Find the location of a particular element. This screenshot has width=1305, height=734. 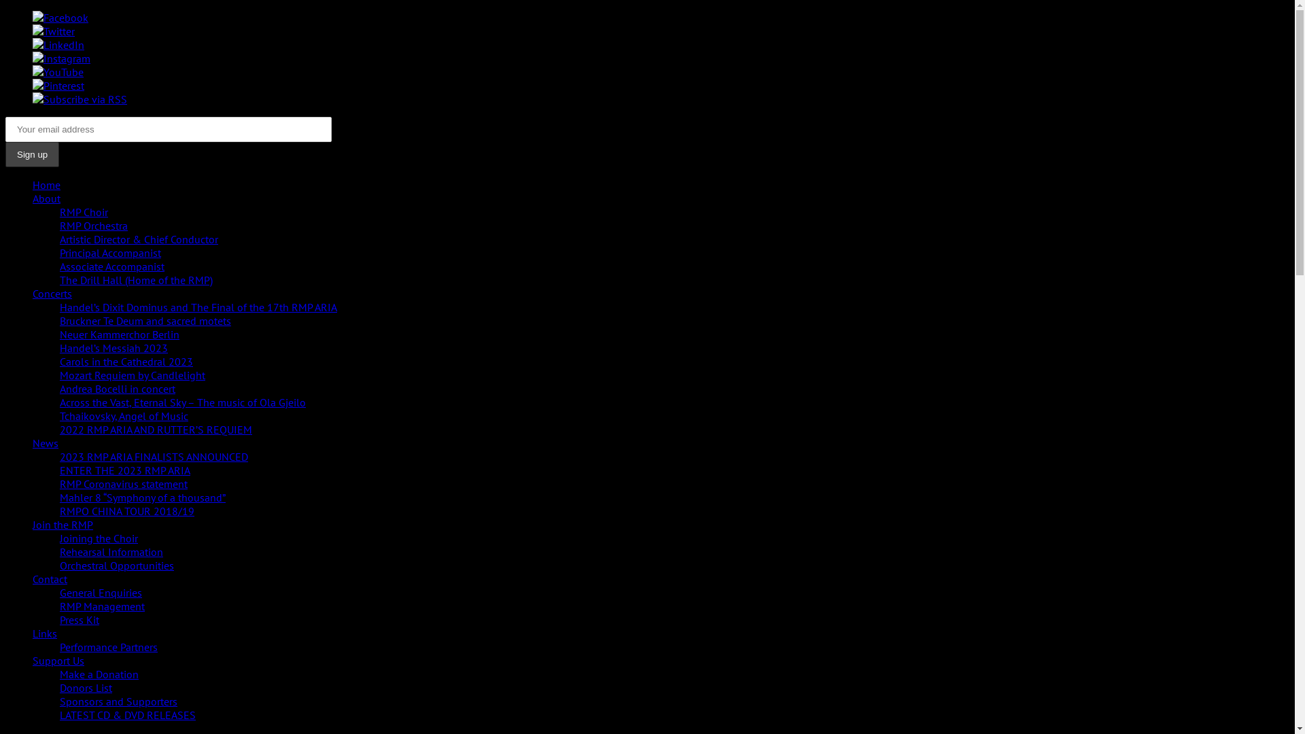

RMP Orchestra is located at coordinates (94, 226).